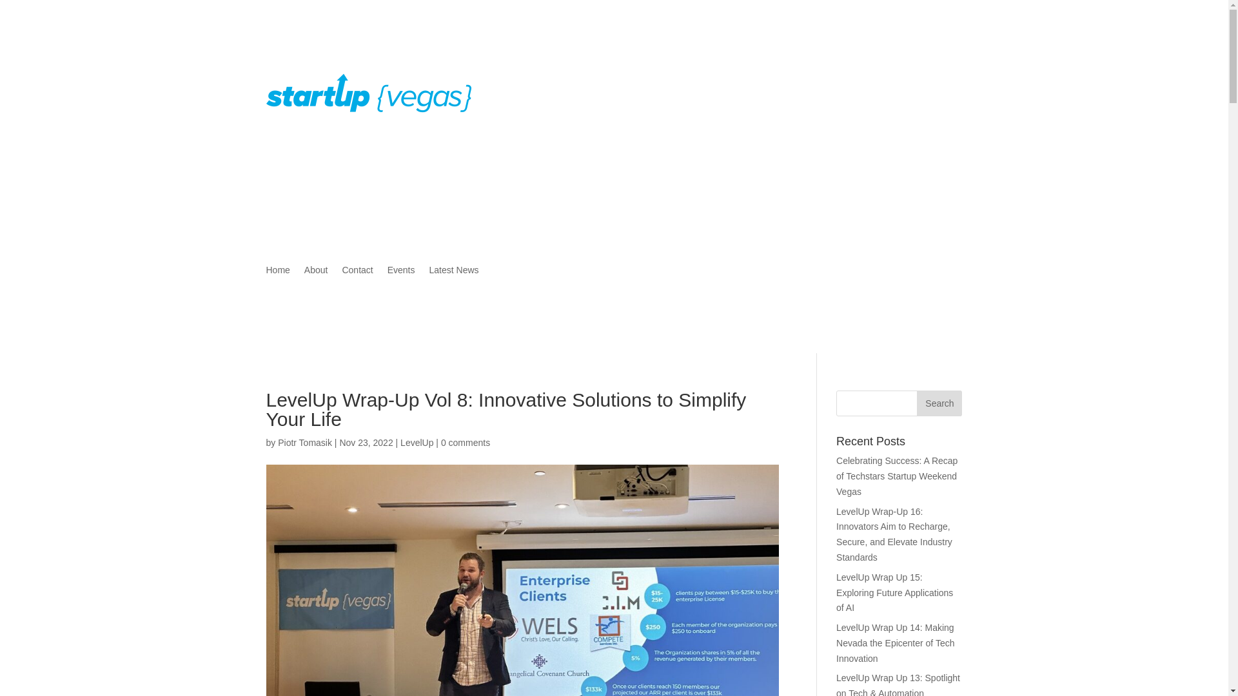  Describe the element at coordinates (357, 272) in the screenshot. I see `Contact` at that location.